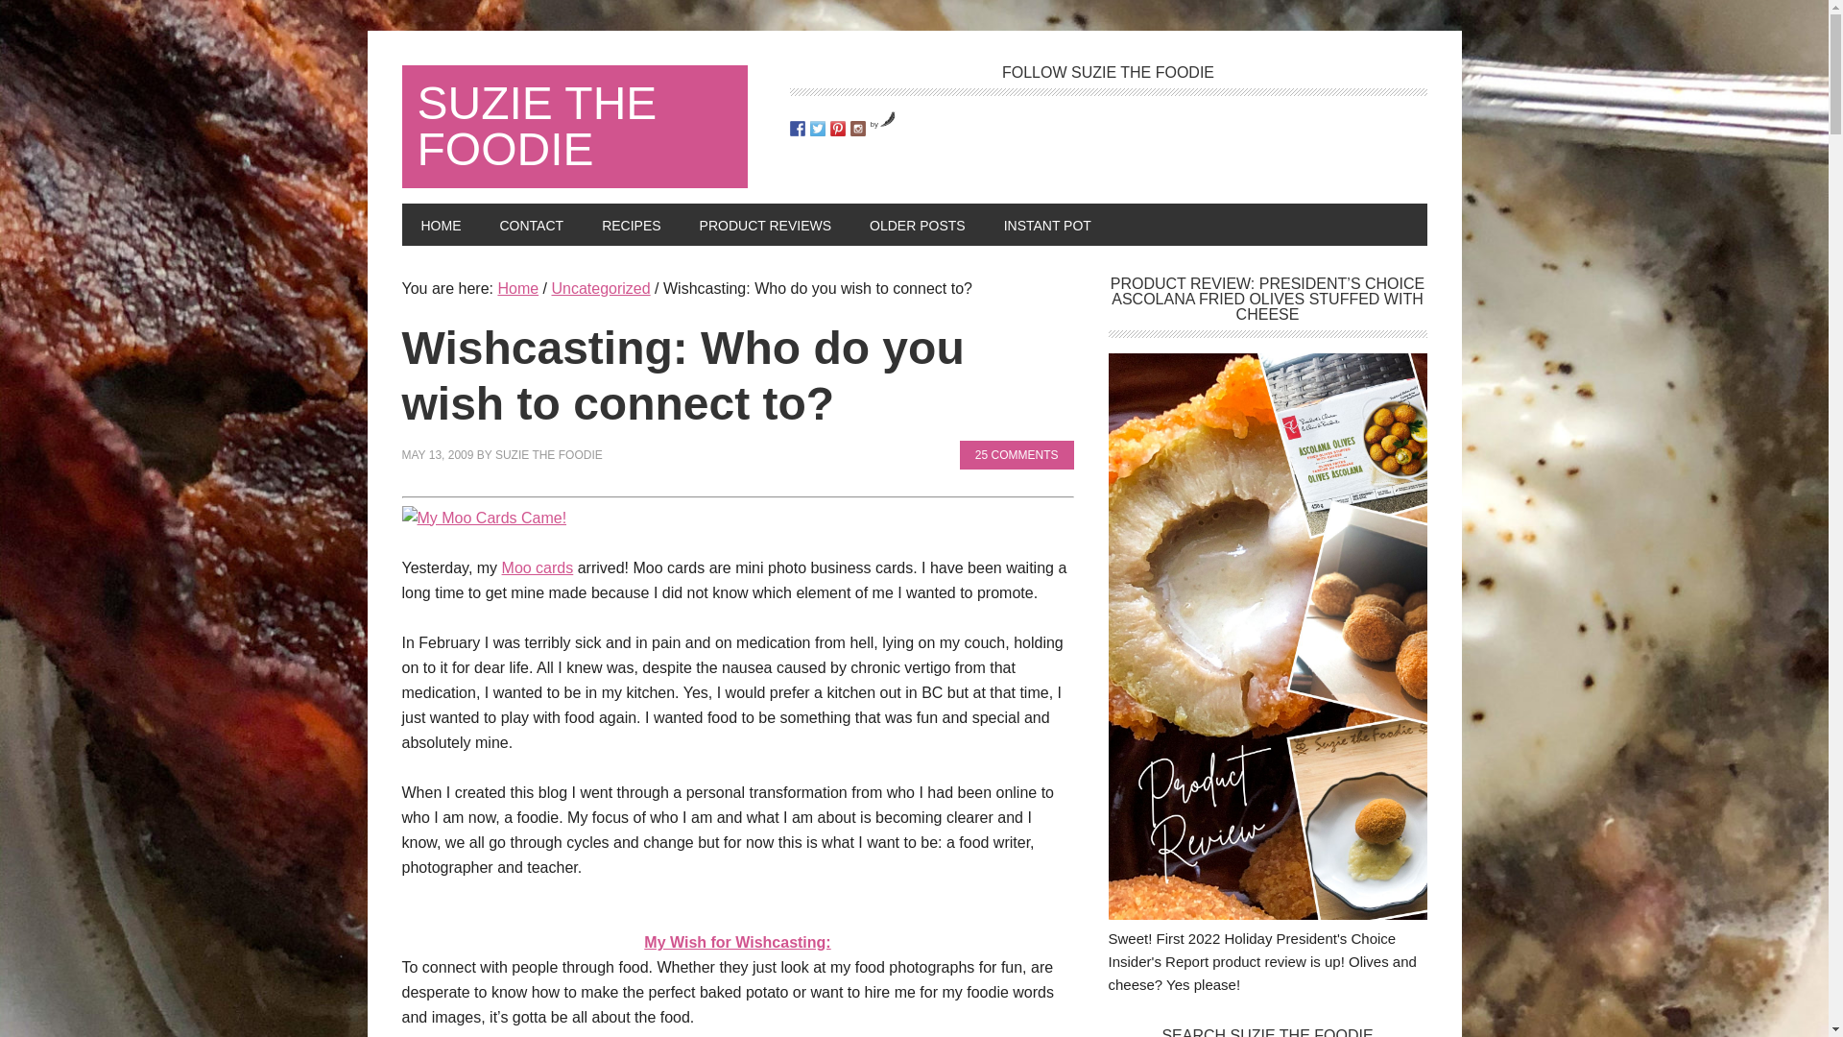 The height and width of the screenshot is (1037, 1843). I want to click on SUZIE THE FOODIE, so click(574, 127).